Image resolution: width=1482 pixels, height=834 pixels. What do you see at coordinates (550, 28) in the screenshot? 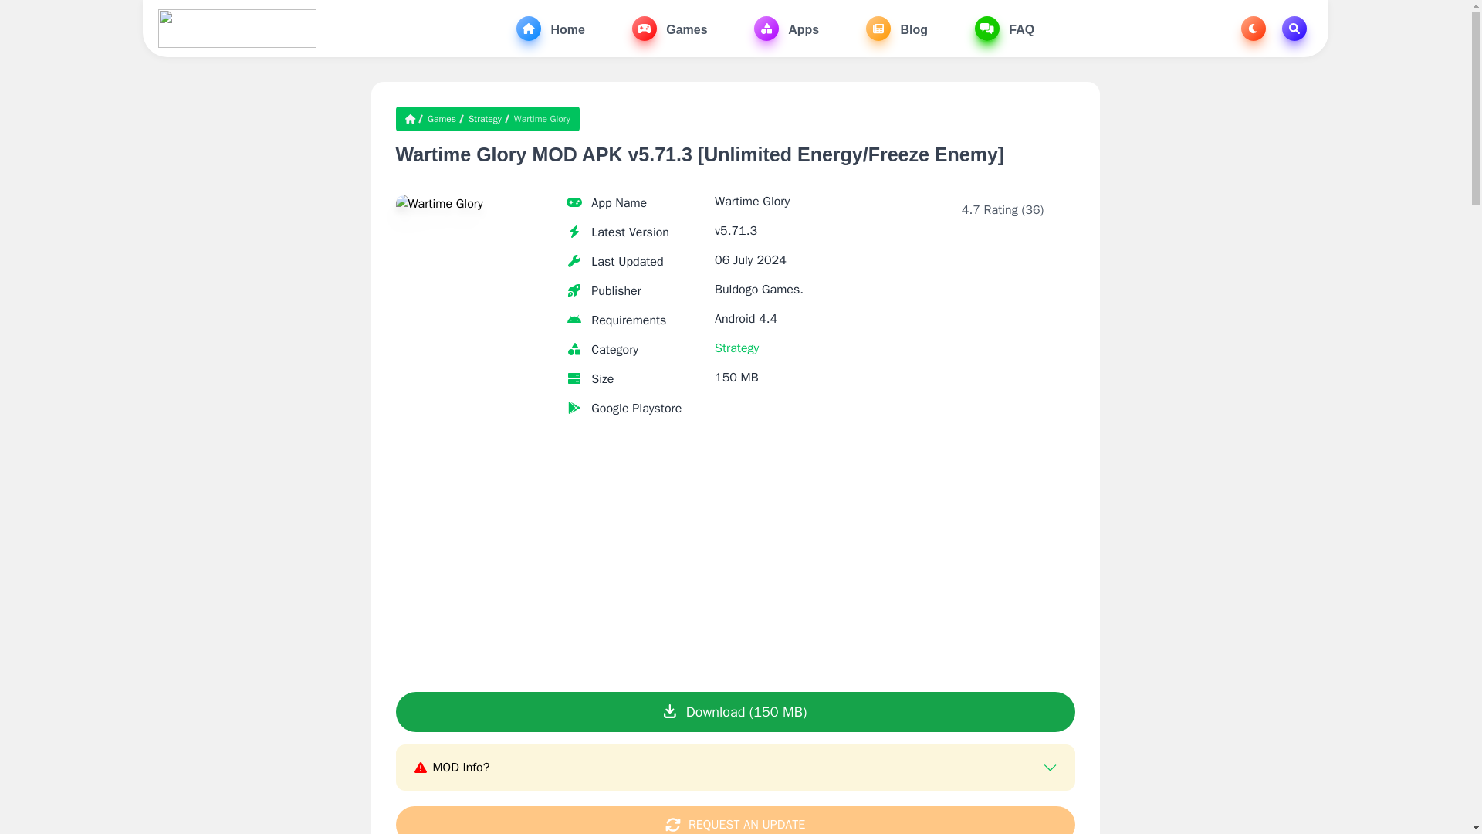
I see `Home` at bounding box center [550, 28].